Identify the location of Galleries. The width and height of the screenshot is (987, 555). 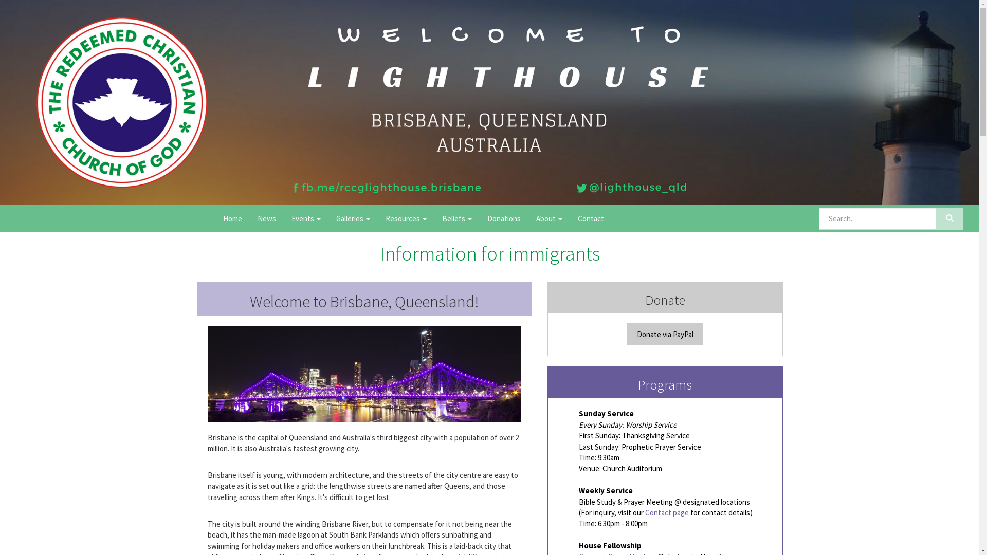
(353, 218).